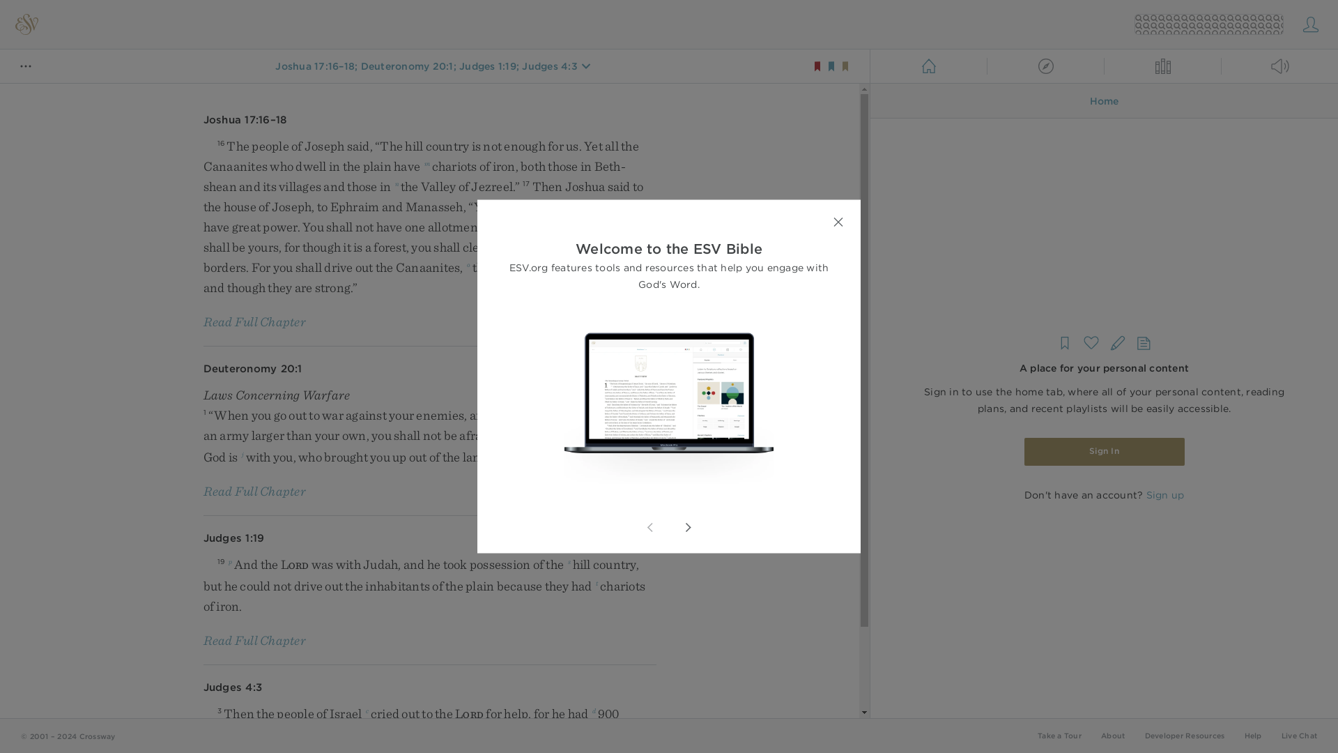 The height and width of the screenshot is (753, 1338). I want to click on About, so click(1113, 735).